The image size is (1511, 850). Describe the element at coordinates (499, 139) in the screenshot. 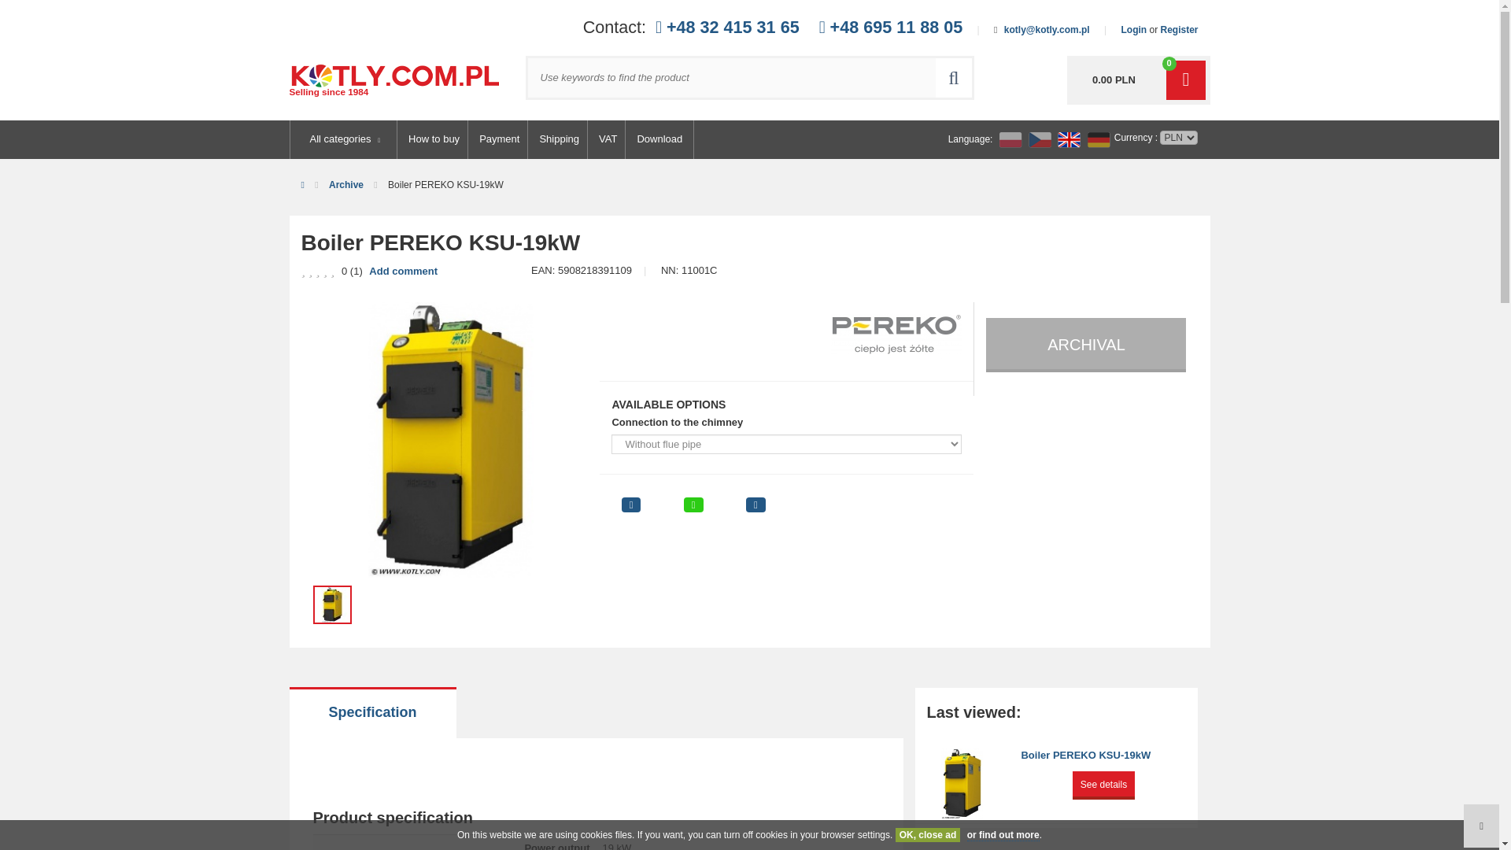

I see `Payment` at that location.